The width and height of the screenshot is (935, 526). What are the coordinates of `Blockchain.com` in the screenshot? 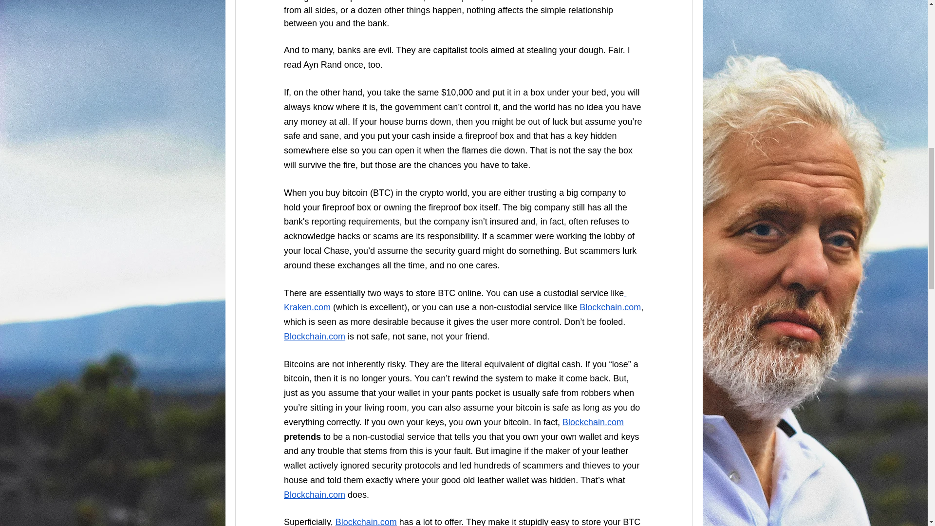 It's located at (365, 521).